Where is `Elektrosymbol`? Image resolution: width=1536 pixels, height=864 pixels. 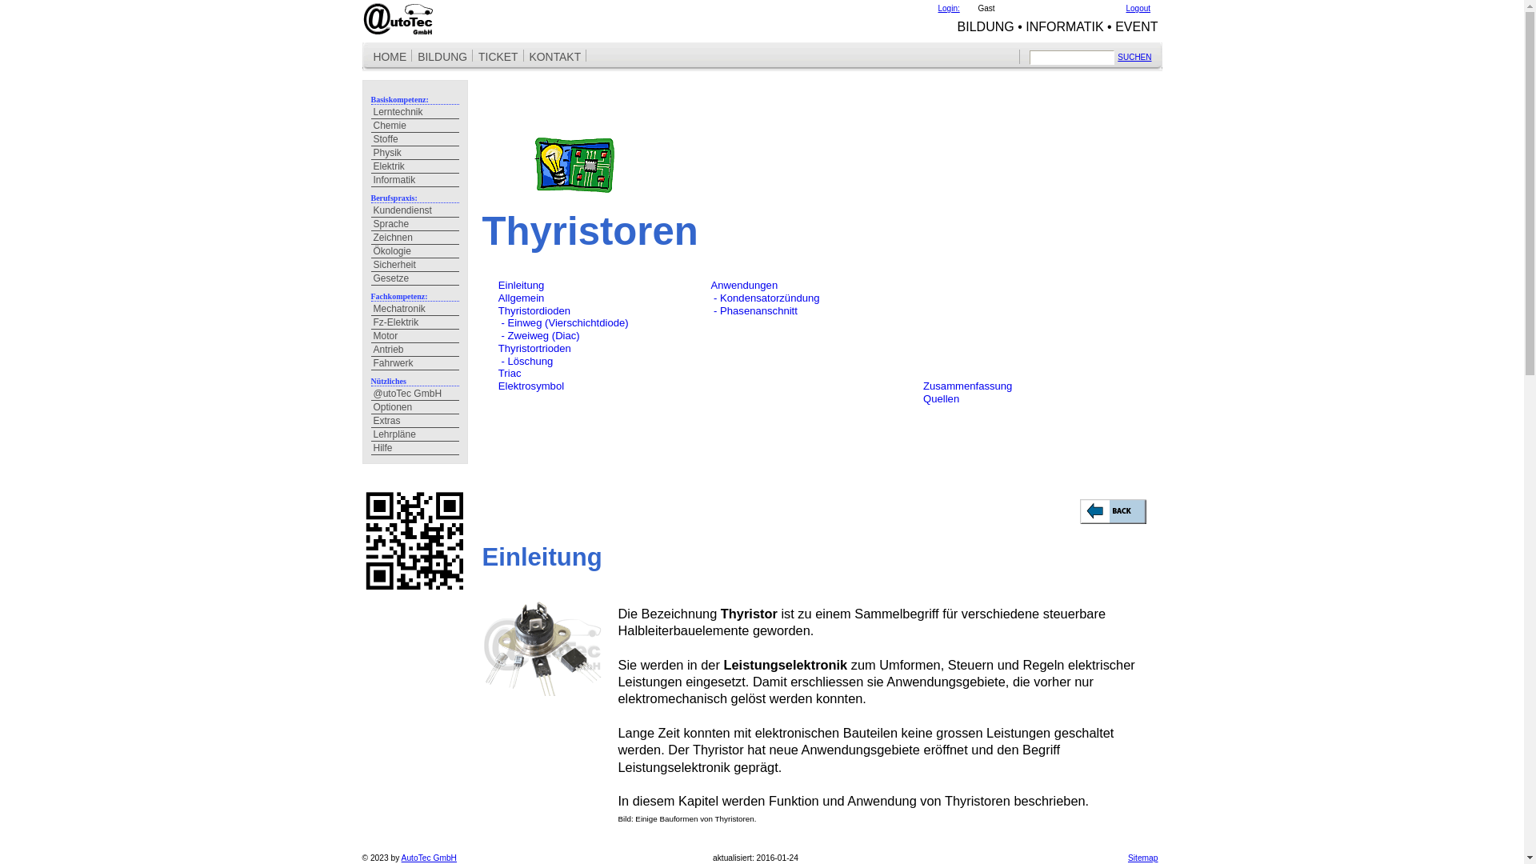 Elektrosymbol is located at coordinates (531, 386).